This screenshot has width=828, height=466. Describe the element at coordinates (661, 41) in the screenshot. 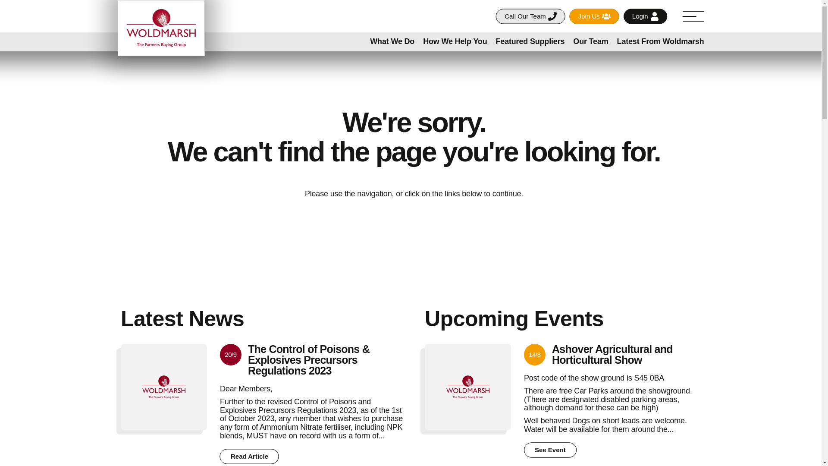

I see `Latest From Woldmarsh` at that location.